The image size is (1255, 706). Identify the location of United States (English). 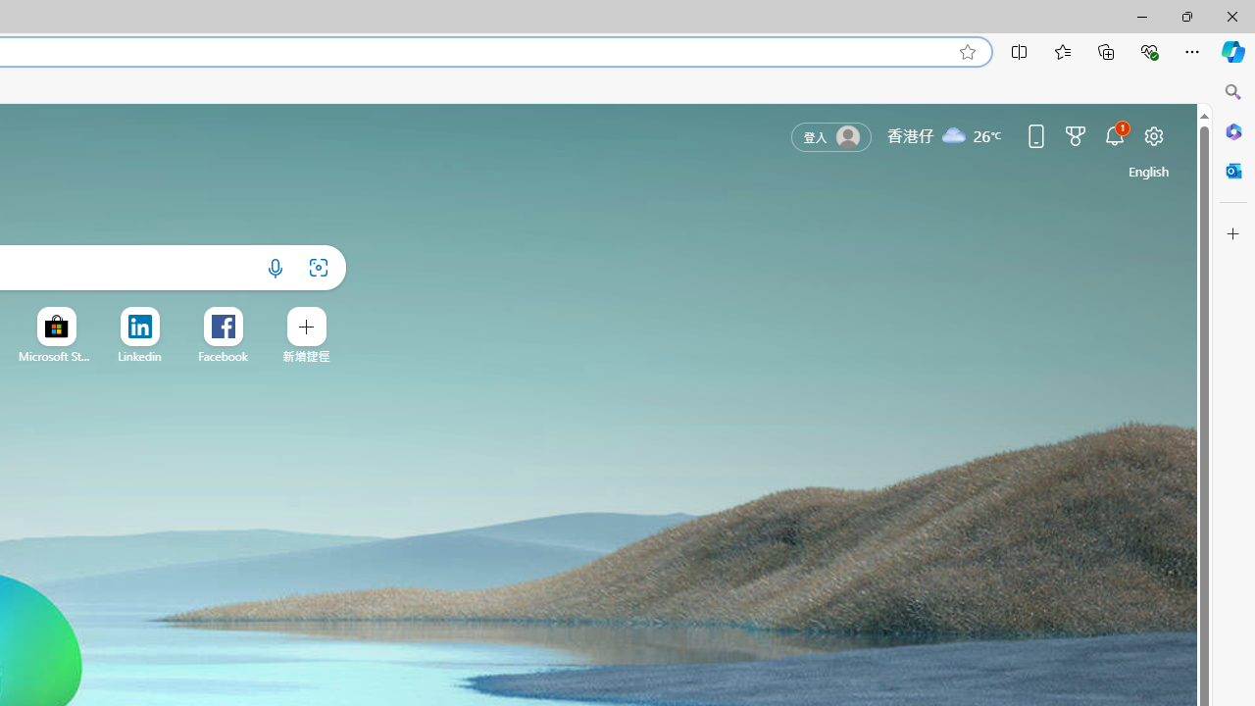
(1149, 171).